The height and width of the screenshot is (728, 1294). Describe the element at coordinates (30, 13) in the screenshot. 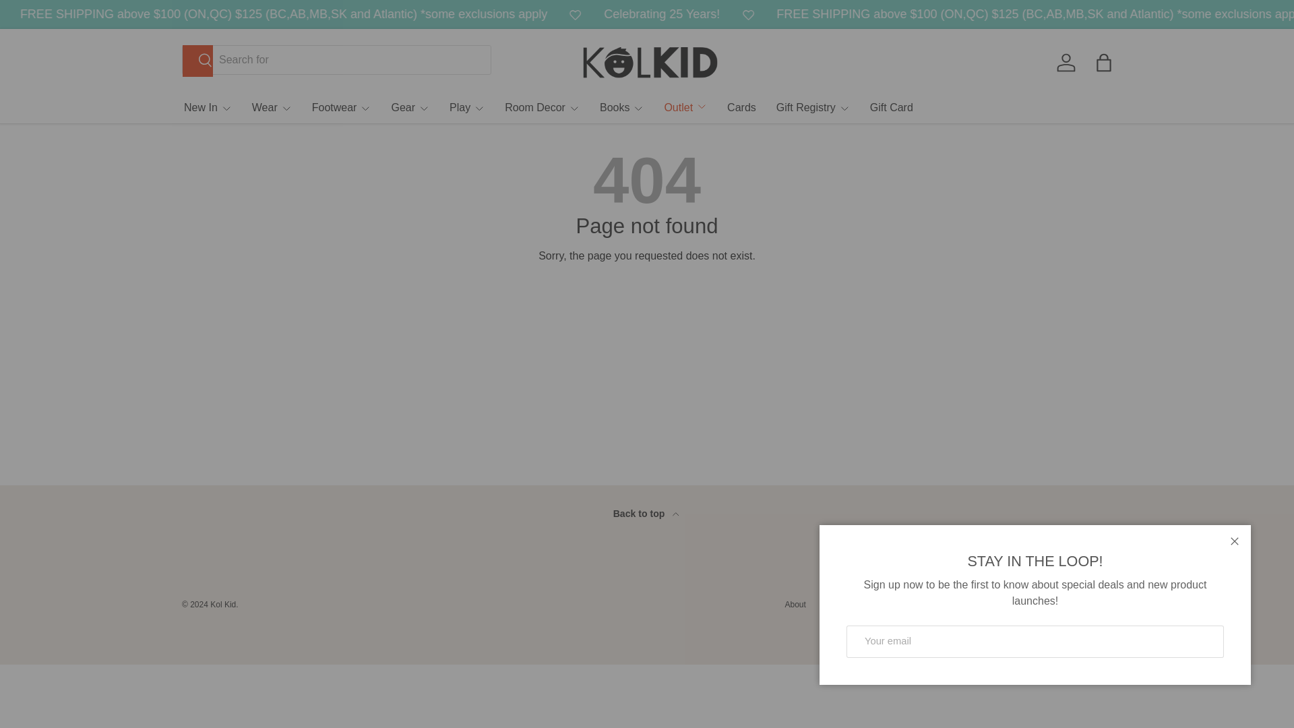

I see `Celebrating 25 Years!` at that location.